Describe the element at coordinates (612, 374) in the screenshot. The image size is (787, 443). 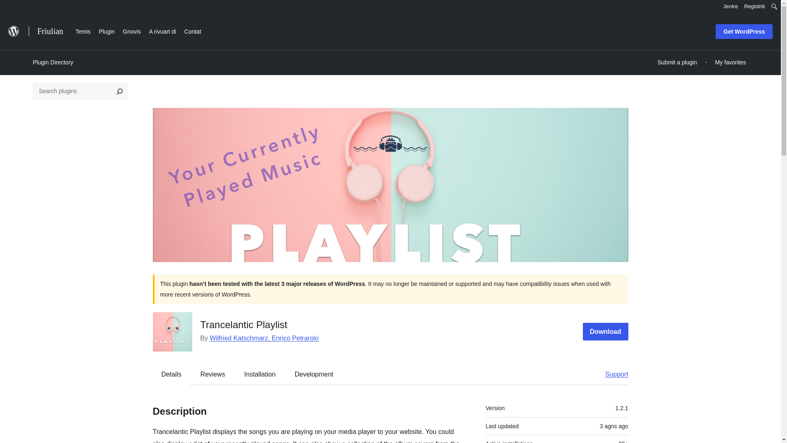
I see `Support` at that location.